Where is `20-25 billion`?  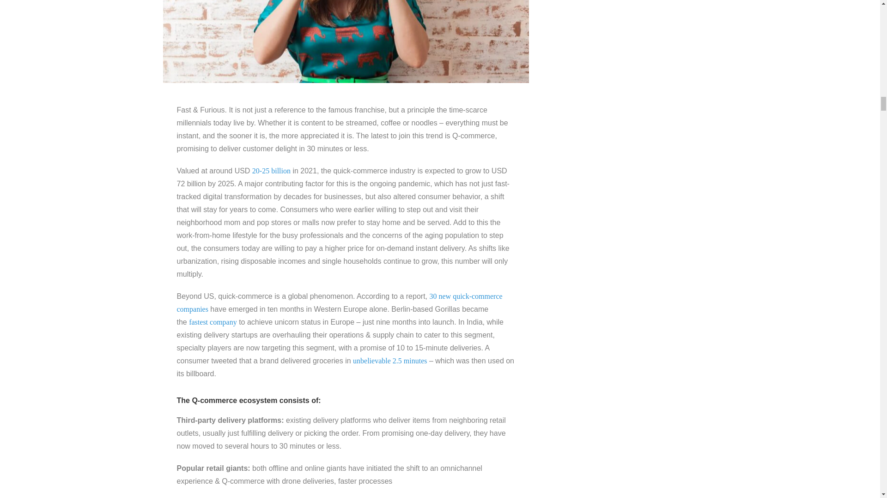 20-25 billion is located at coordinates (271, 171).